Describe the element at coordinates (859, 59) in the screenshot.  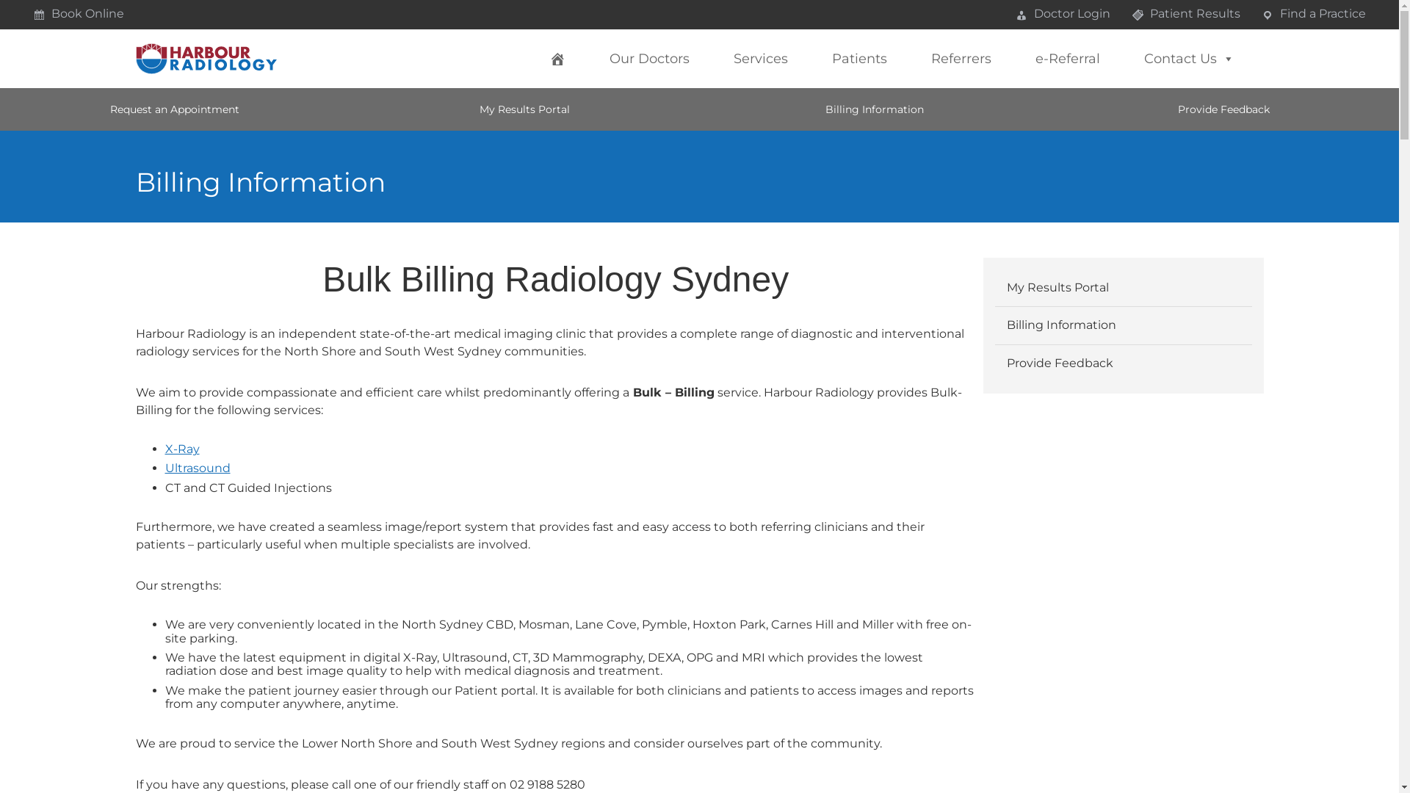
I see `Patients` at that location.